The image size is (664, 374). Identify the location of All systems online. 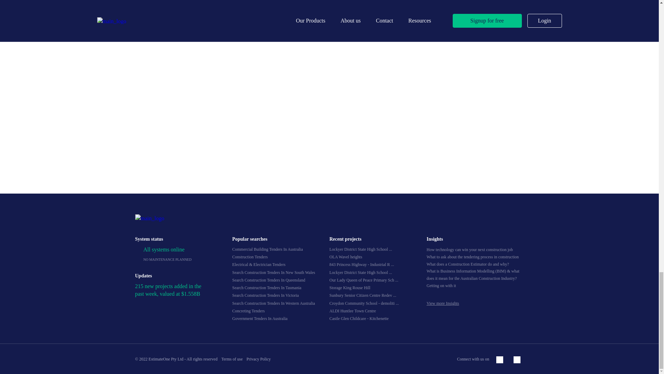
(164, 249).